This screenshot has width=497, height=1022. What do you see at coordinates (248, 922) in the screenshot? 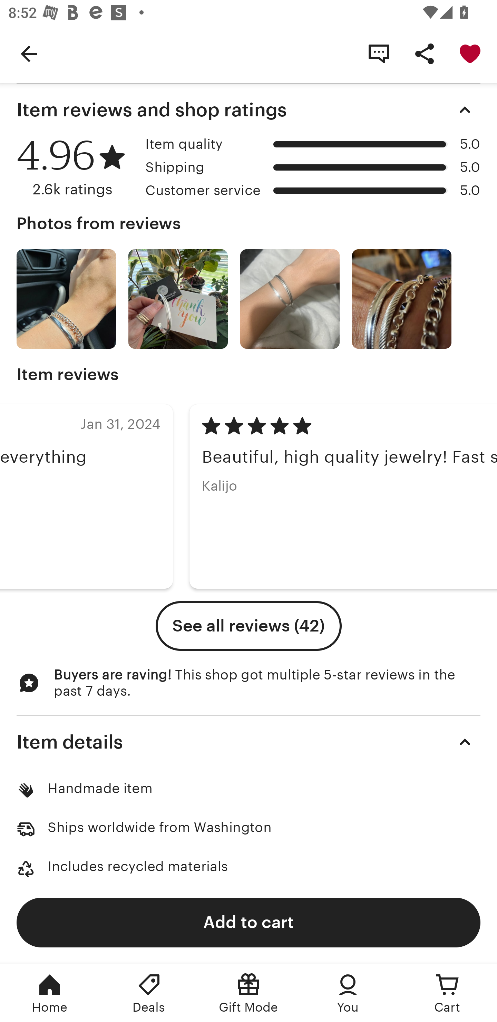
I see `Add to cart` at bounding box center [248, 922].